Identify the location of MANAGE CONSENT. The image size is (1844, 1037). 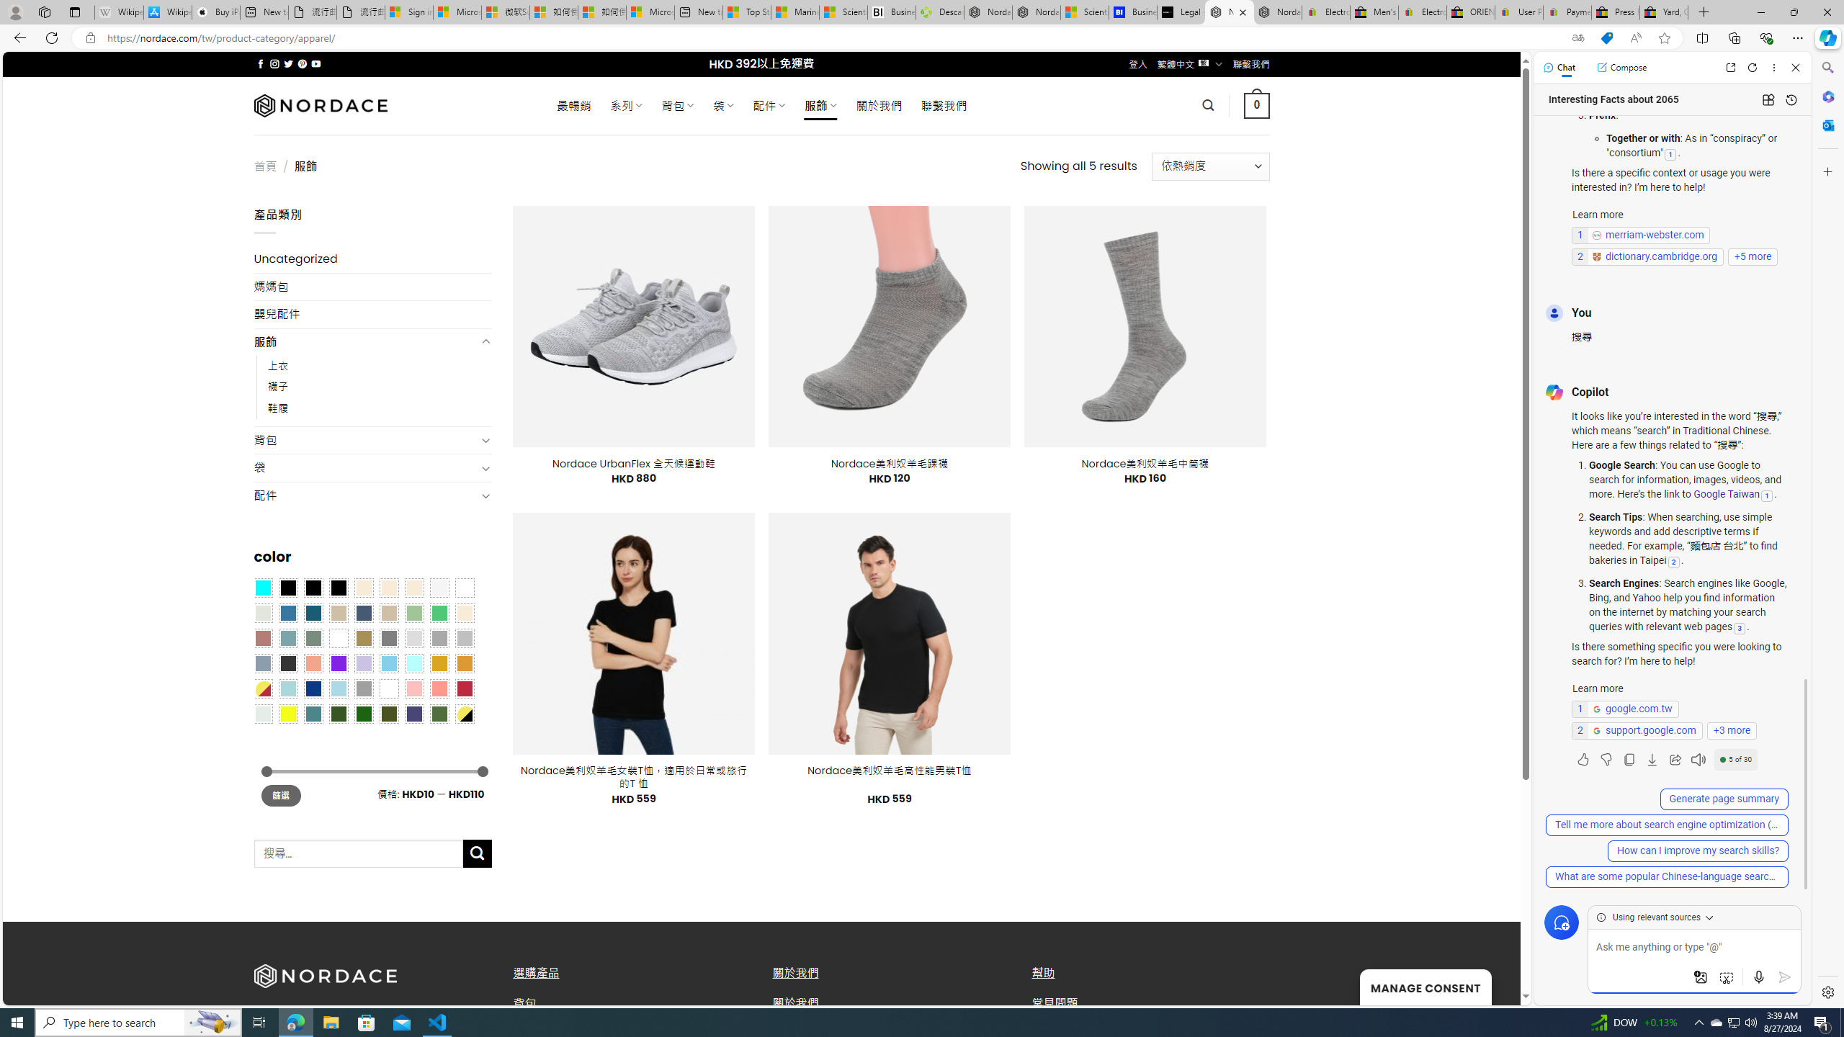
(1425, 987).